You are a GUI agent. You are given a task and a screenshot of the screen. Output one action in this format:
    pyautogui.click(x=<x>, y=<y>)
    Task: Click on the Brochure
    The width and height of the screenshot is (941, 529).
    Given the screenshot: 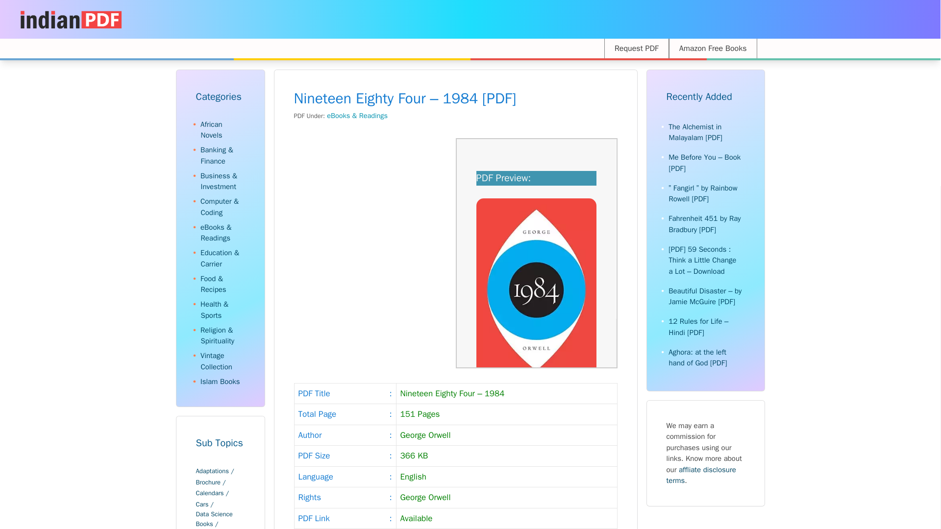 What is the action you would take?
    pyautogui.click(x=211, y=482)
    